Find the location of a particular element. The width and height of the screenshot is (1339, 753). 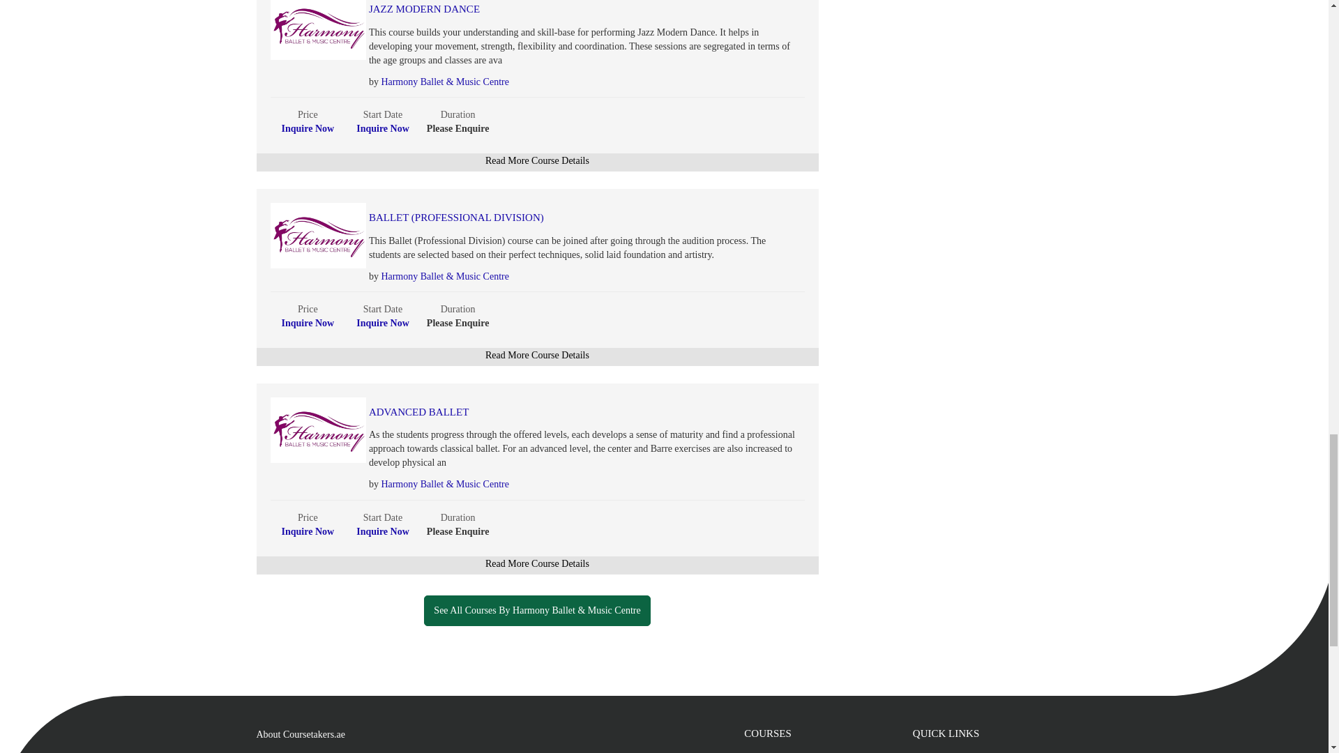

Advanced Ballet is located at coordinates (554, 413).